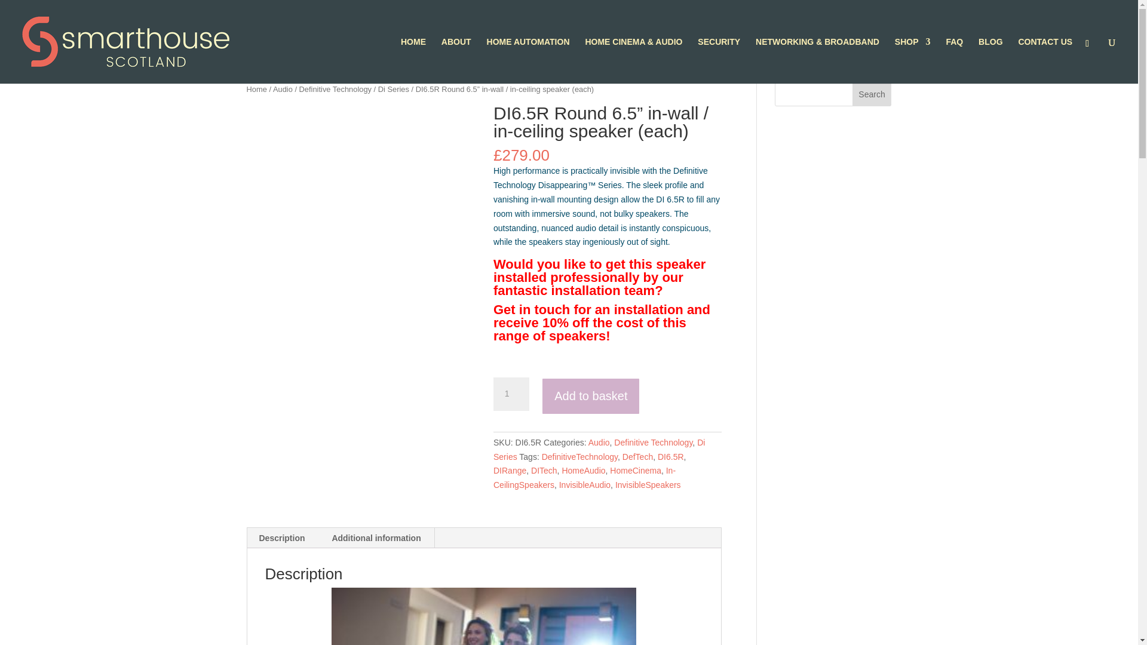 The width and height of the screenshot is (1147, 645). I want to click on Di Series, so click(394, 88).